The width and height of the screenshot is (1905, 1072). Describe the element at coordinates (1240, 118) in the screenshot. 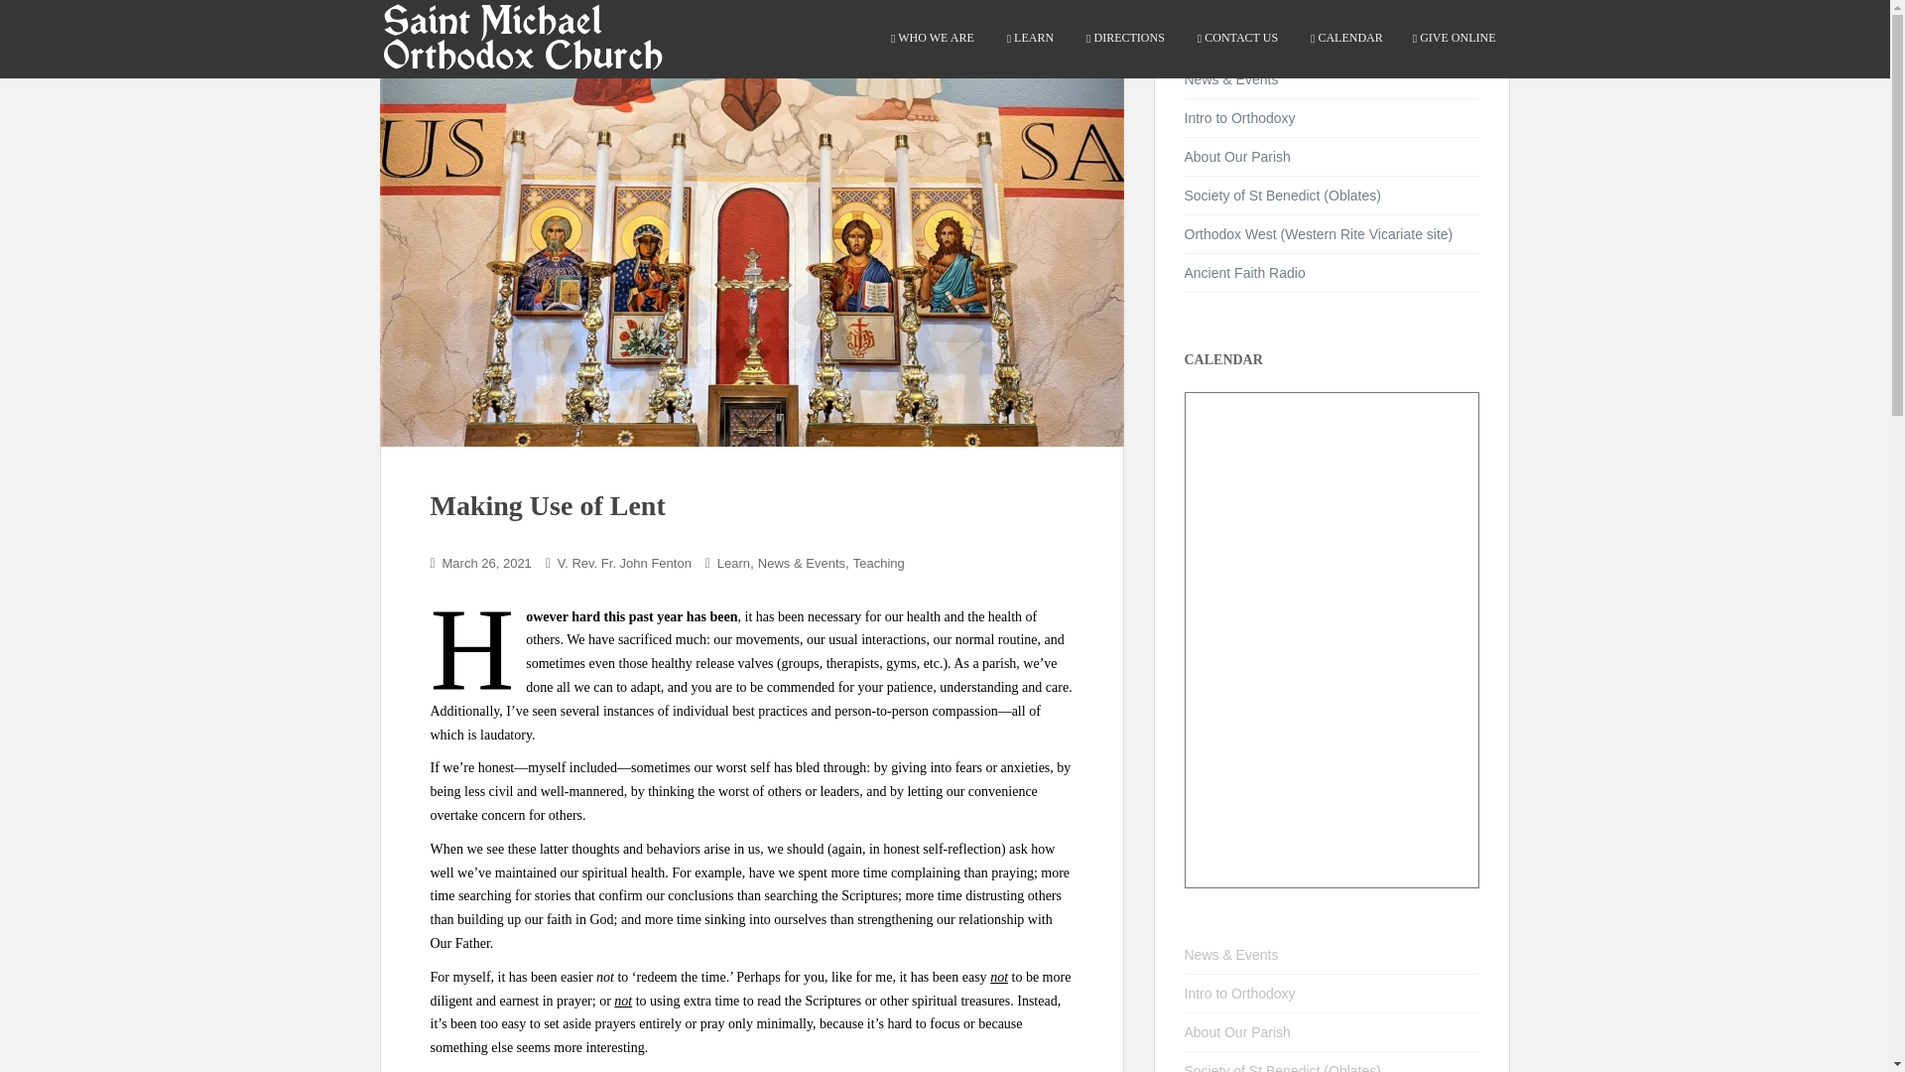

I see `i` at that location.